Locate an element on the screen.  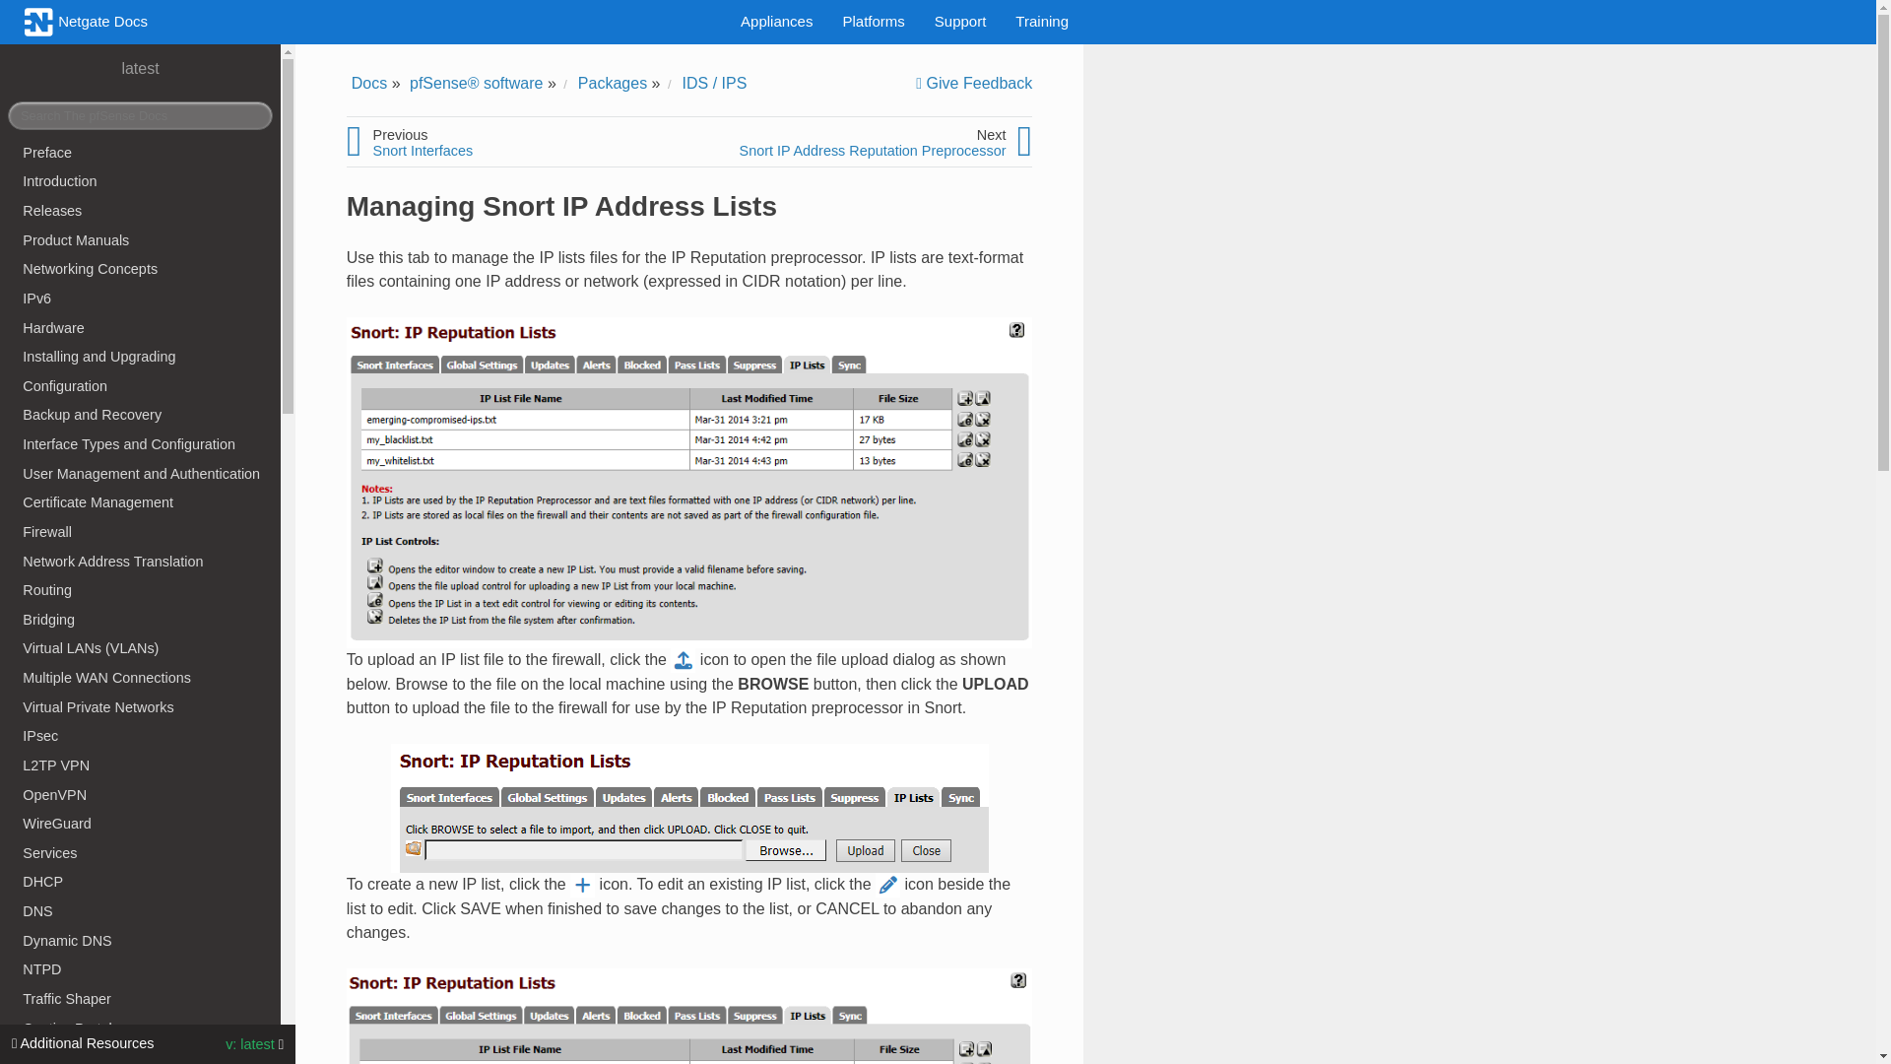
Network Address Translation is located at coordinates (148, 562).